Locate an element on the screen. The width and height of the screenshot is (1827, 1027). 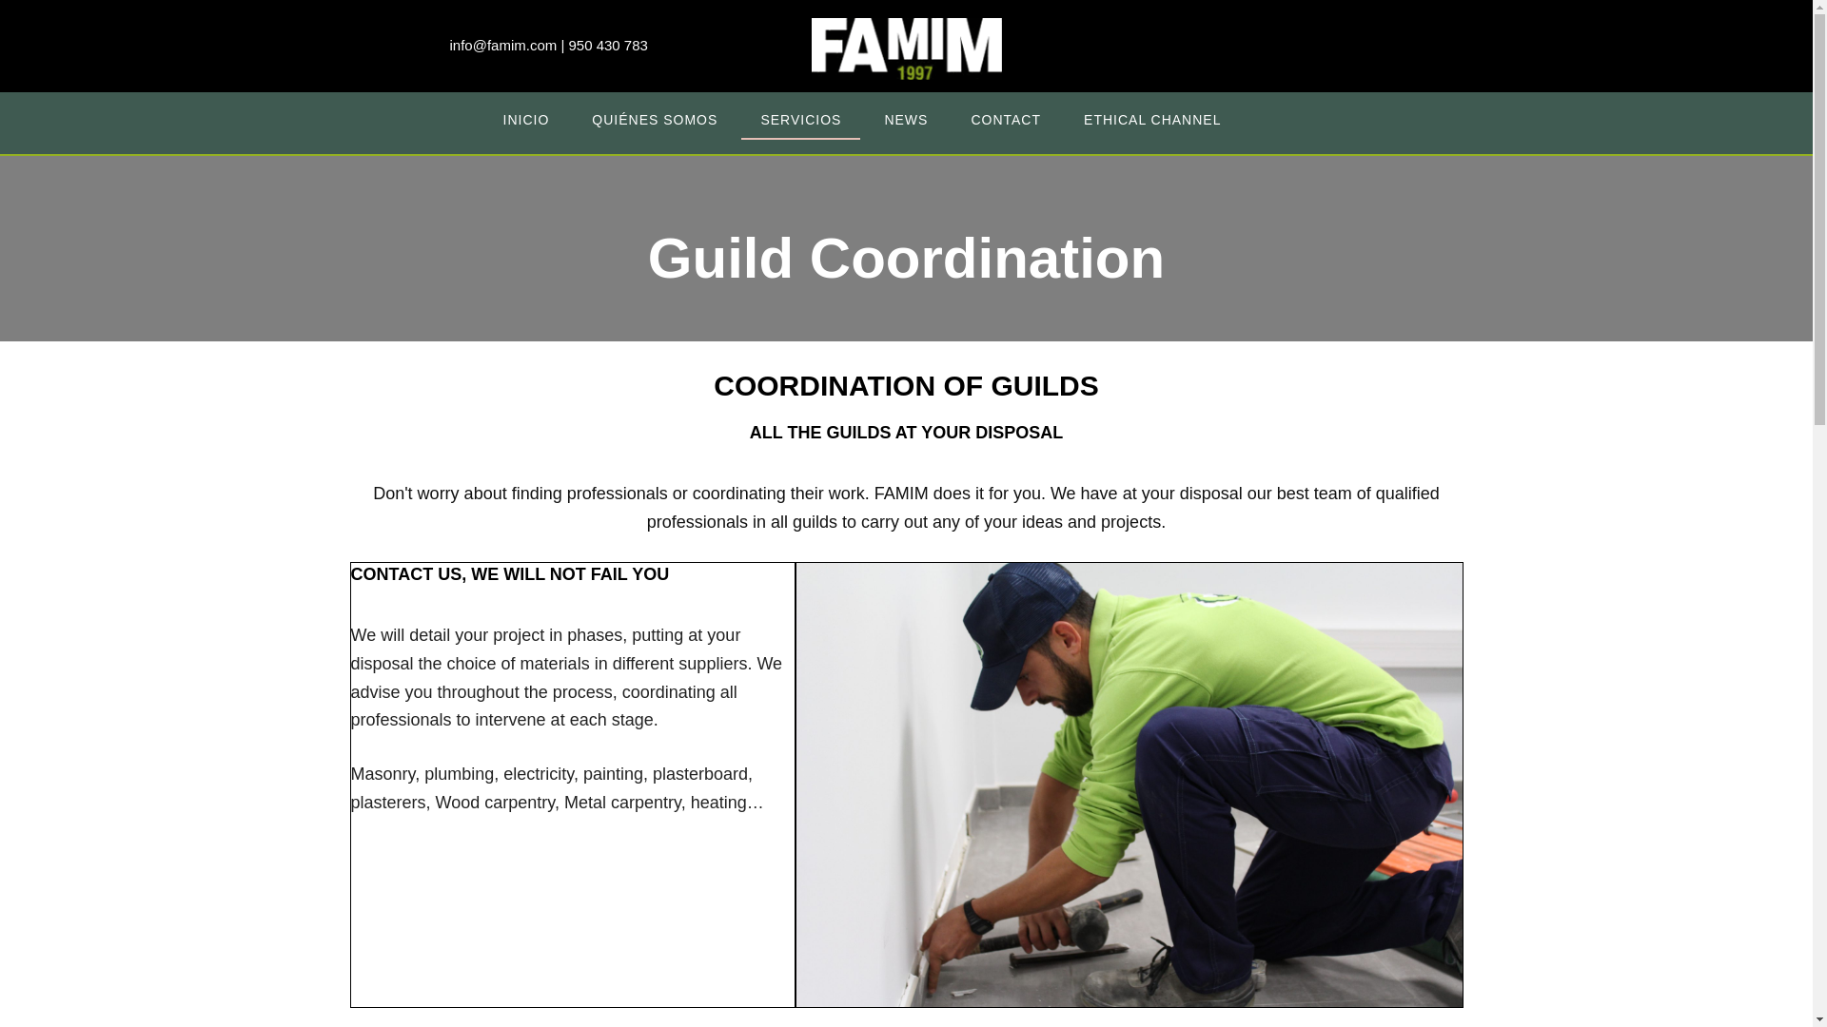
CONTACT is located at coordinates (1005, 118).